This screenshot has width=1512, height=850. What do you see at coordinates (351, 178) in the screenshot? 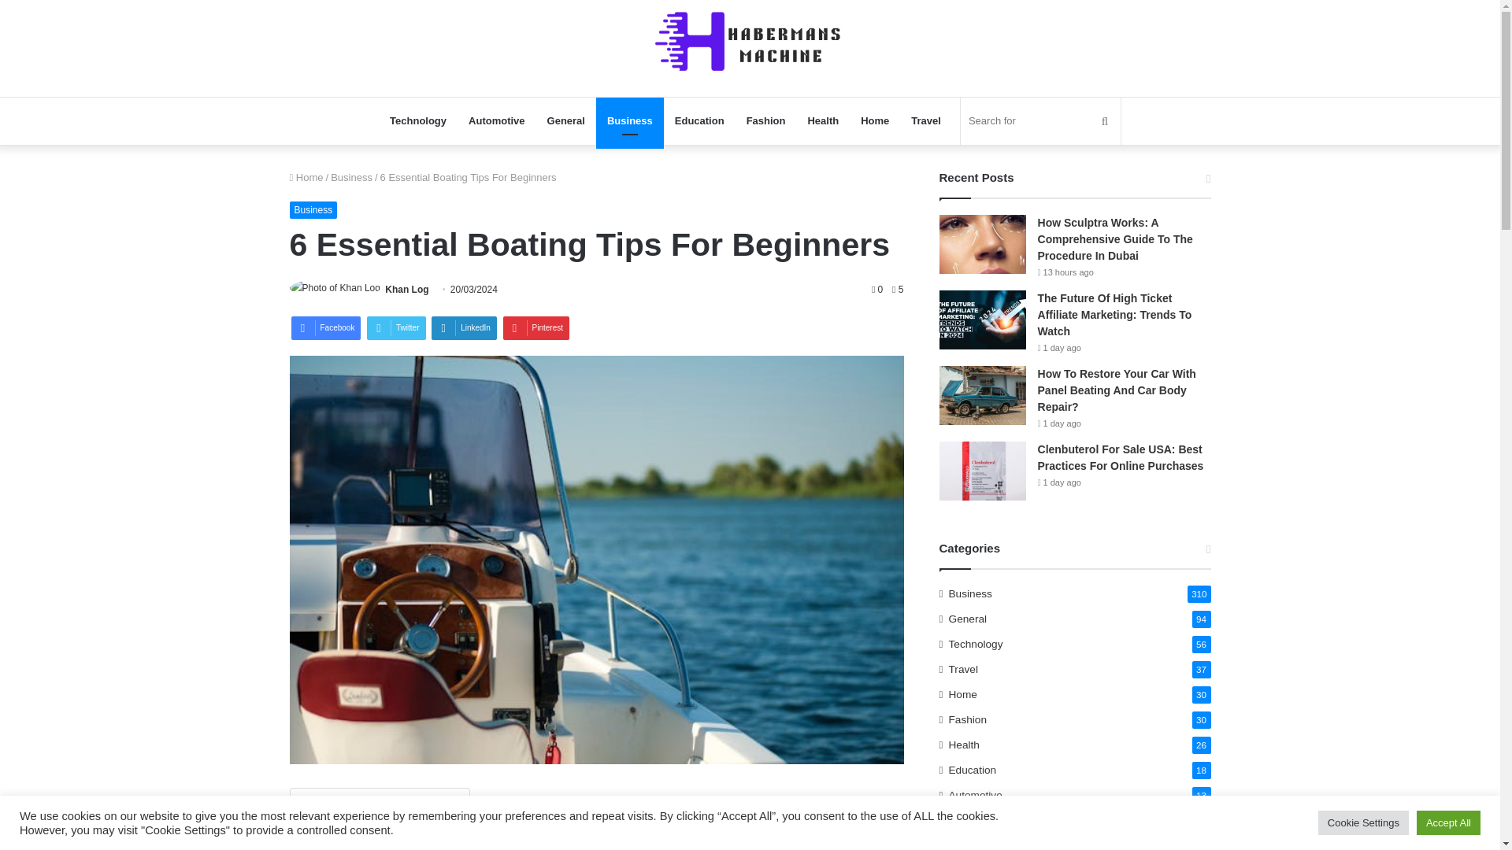
I see `Business` at bounding box center [351, 178].